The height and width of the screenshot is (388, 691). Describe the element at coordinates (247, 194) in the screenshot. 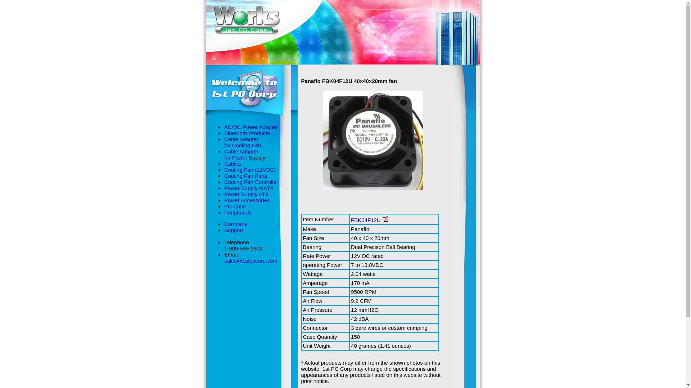

I see `Power Supply ATX` at that location.